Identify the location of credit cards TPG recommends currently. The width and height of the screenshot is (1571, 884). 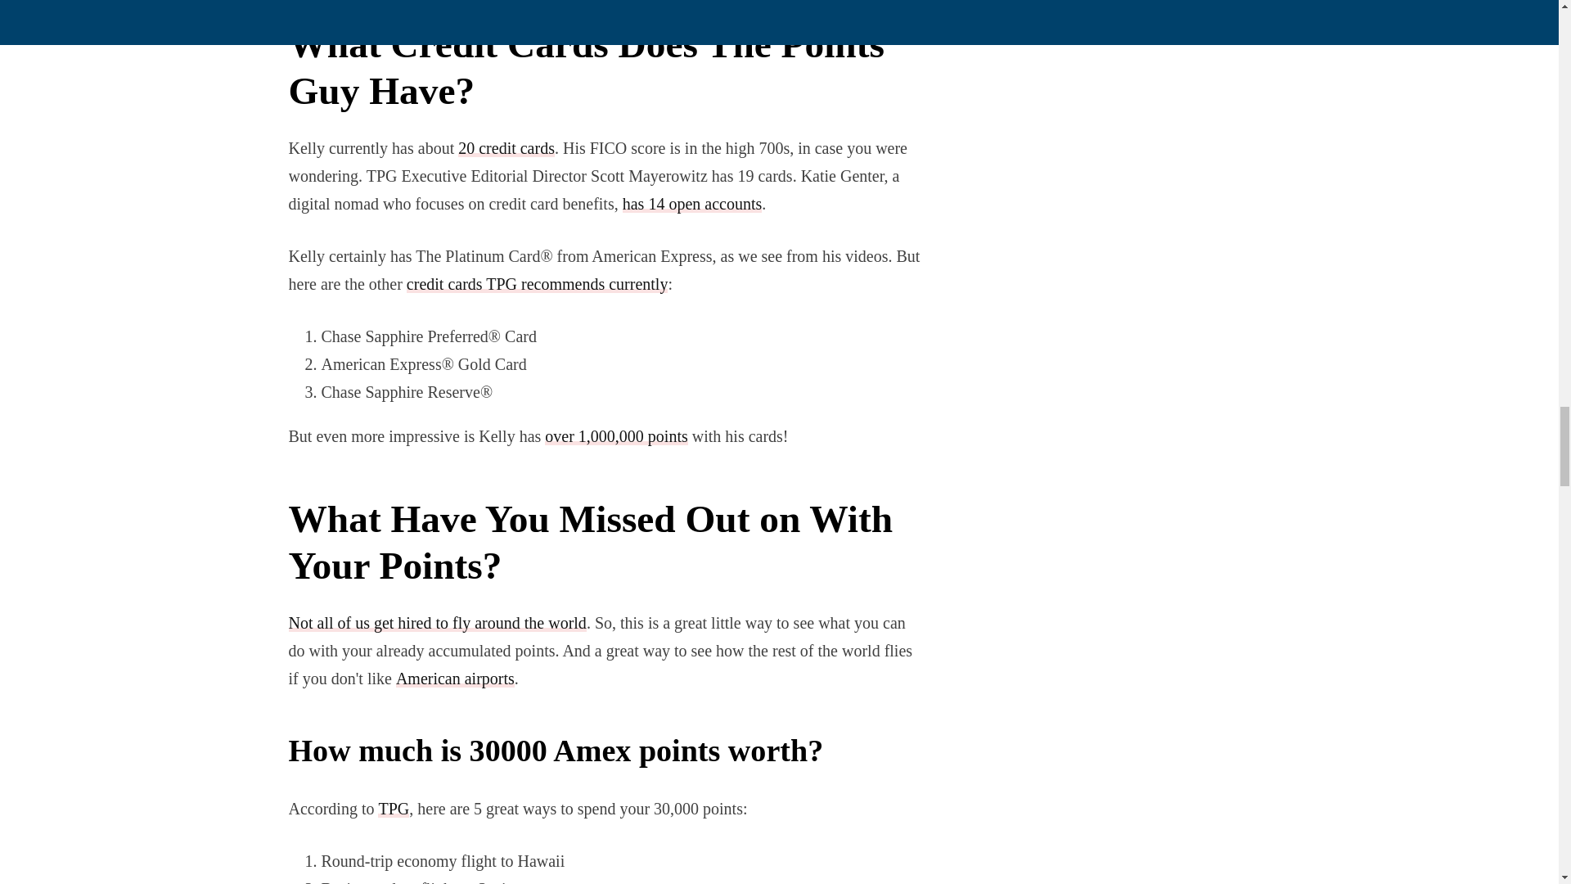
(538, 283).